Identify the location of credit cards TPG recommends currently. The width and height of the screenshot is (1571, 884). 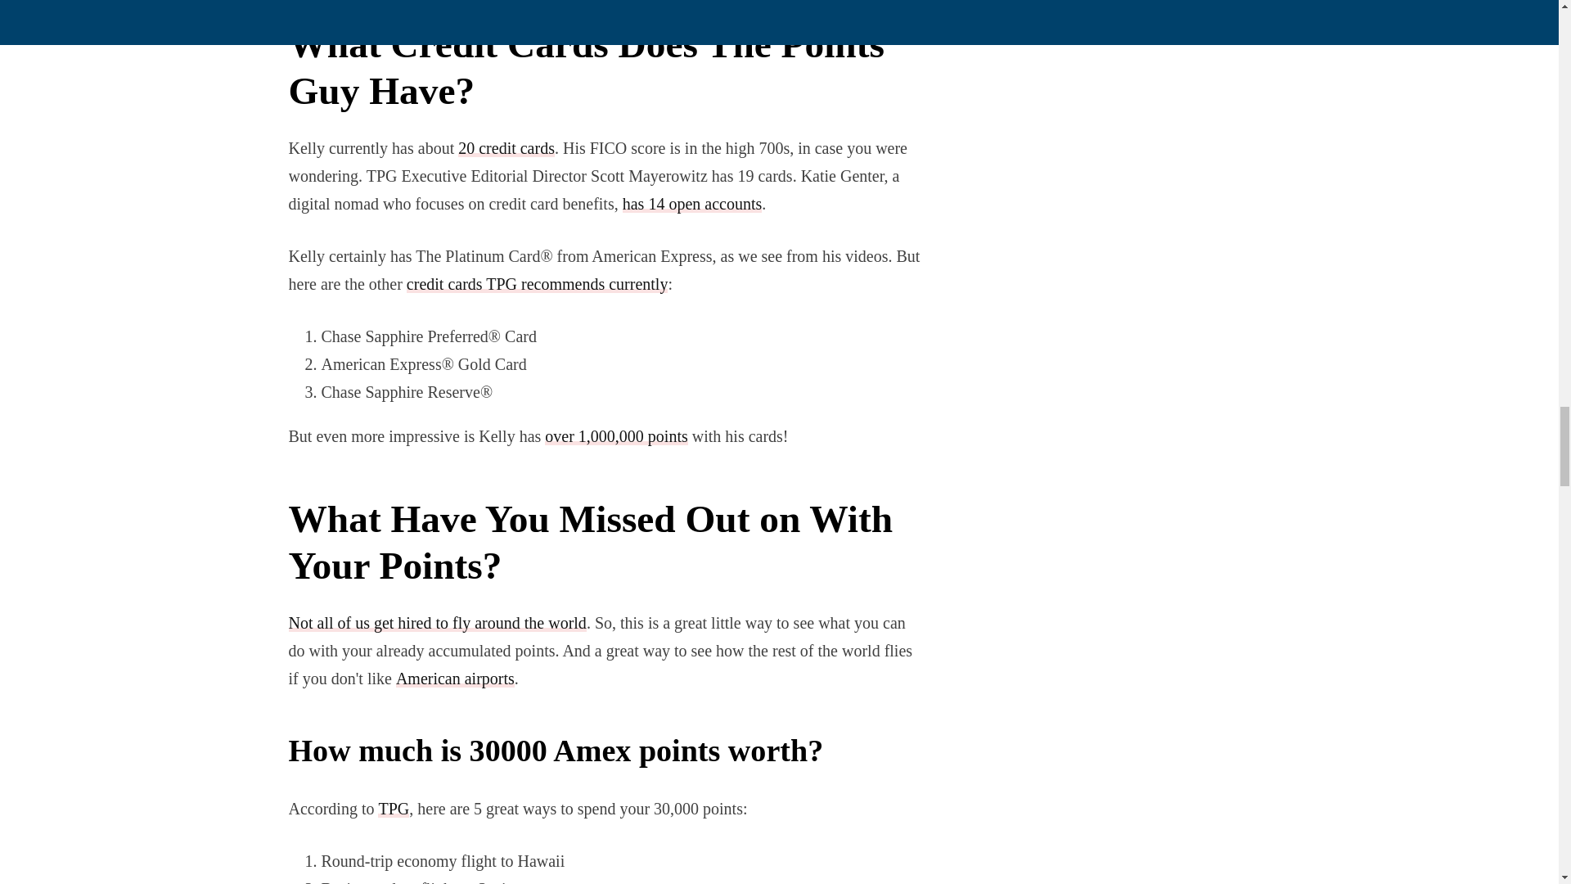
(538, 283).